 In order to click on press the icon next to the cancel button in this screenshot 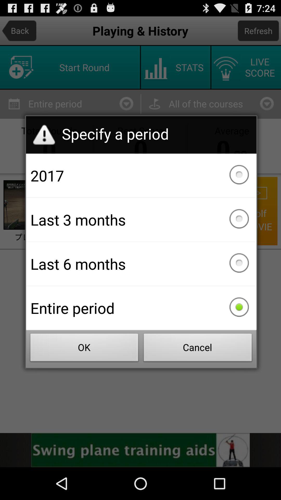, I will do `click(84, 349)`.